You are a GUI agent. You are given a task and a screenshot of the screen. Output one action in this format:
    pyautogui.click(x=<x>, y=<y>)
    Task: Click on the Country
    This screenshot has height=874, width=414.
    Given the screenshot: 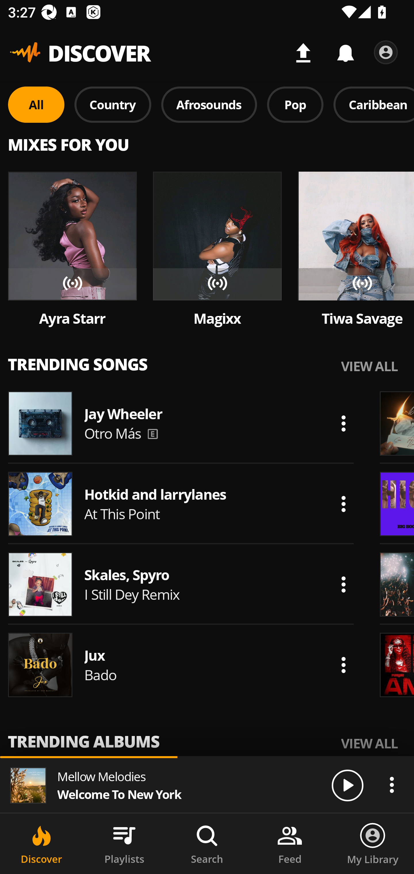 What is the action you would take?
    pyautogui.click(x=113, y=104)
    